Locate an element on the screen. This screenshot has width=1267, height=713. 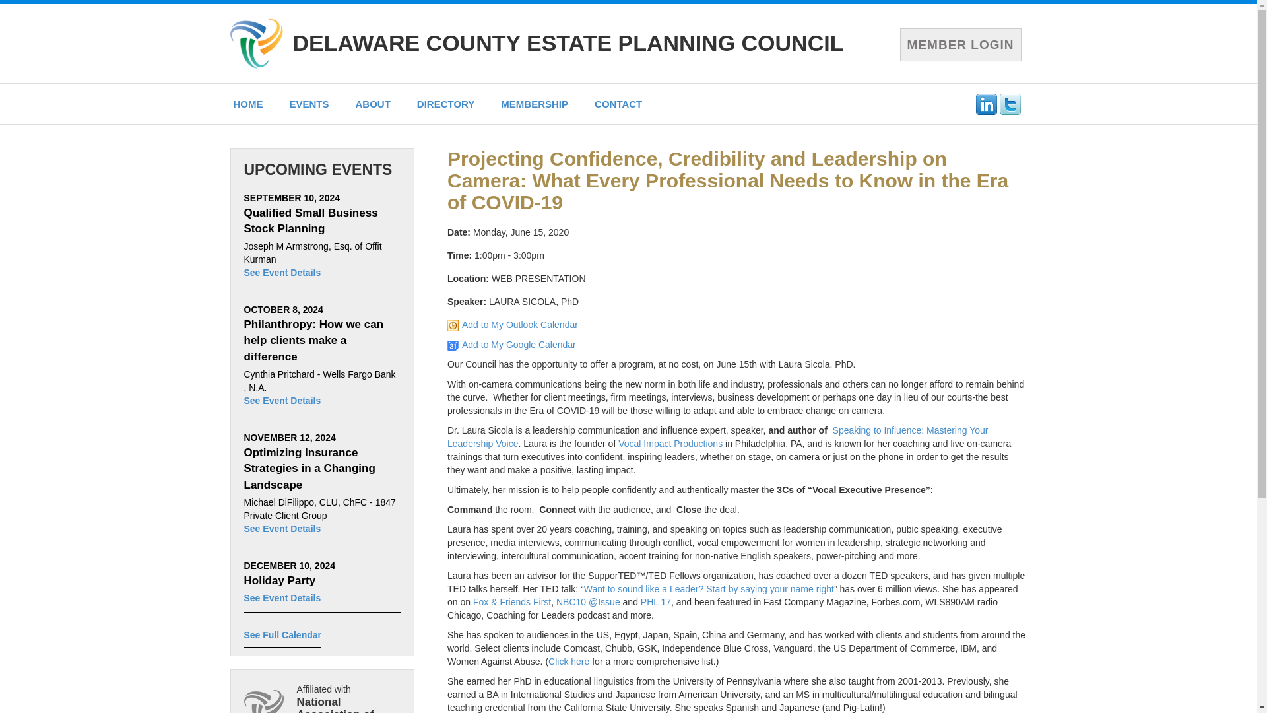
EVENTS is located at coordinates (309, 104).